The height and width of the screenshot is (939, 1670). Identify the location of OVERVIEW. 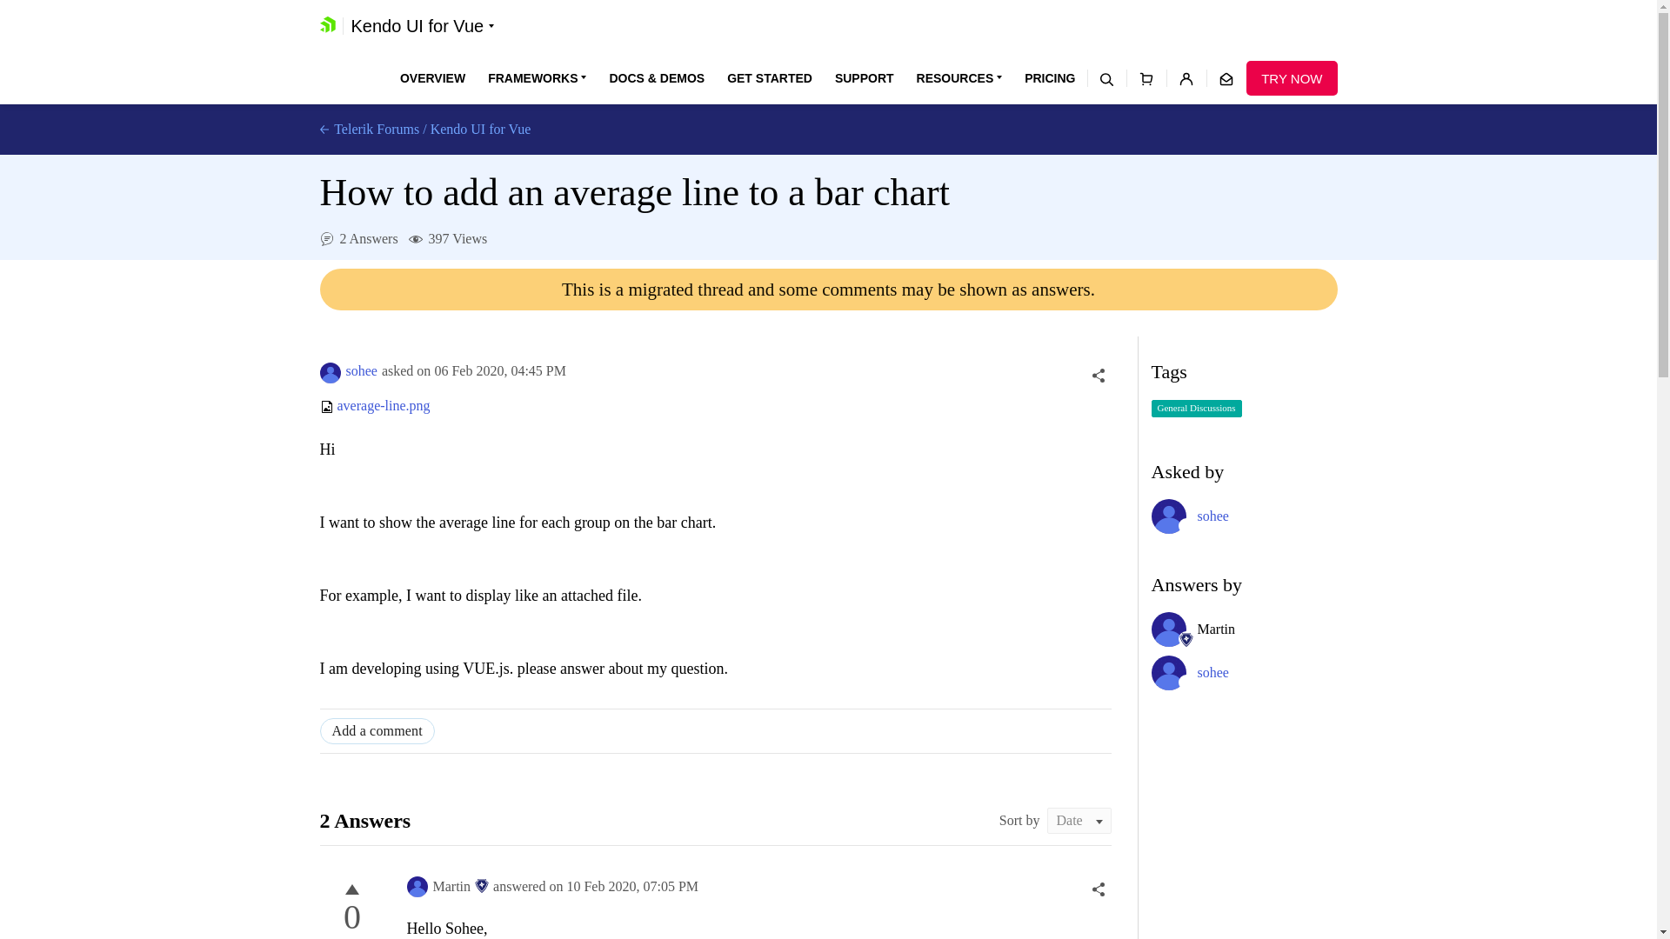
(433, 78).